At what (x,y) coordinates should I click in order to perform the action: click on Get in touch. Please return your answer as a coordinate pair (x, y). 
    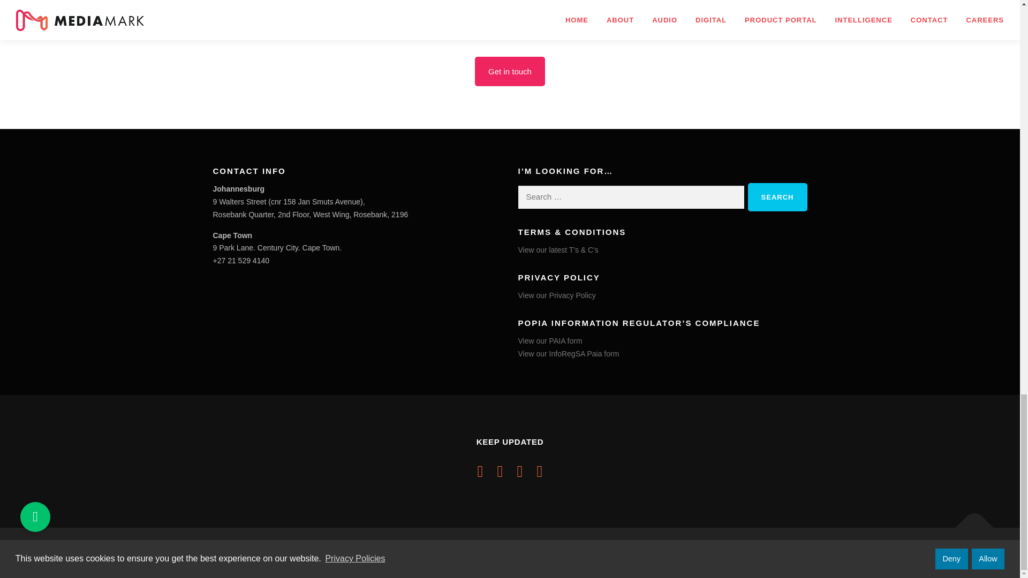
    Looking at the image, I should click on (510, 71).